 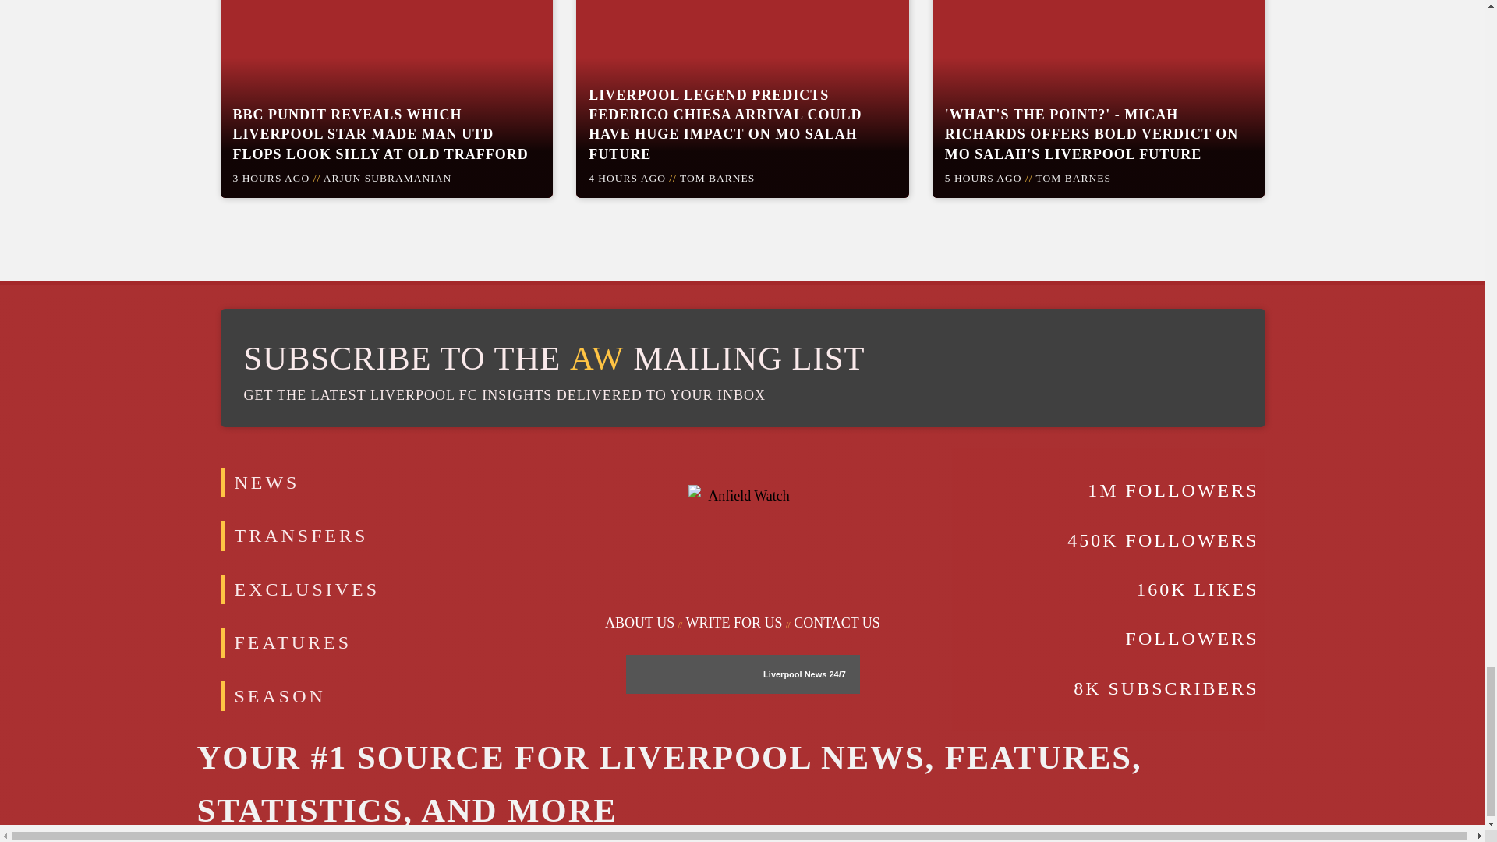 I want to click on Click here for more Liverpool news from NewsNow, so click(x=688, y=674).